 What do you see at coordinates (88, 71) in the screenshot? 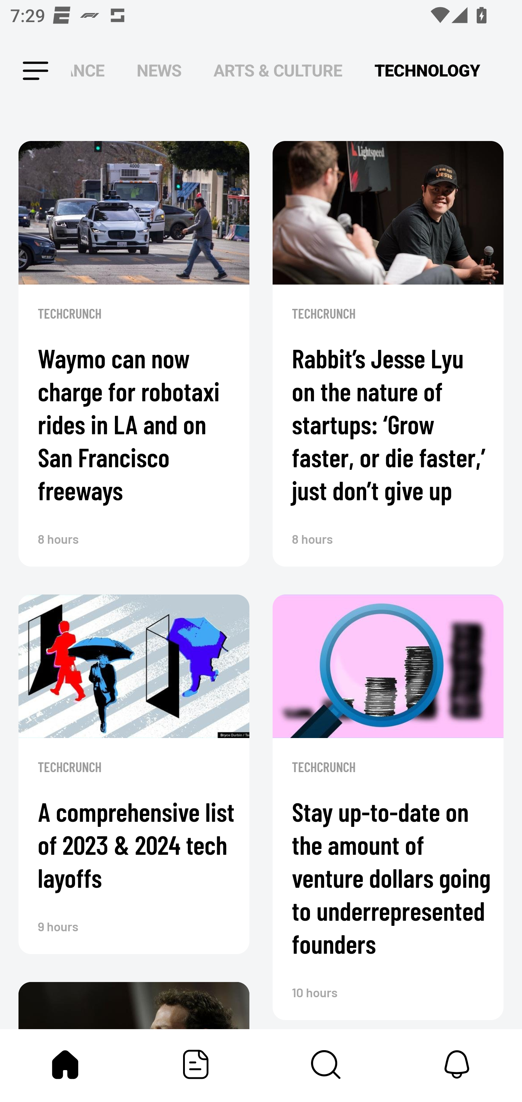
I see `BUSINESS & FINANCE` at bounding box center [88, 71].